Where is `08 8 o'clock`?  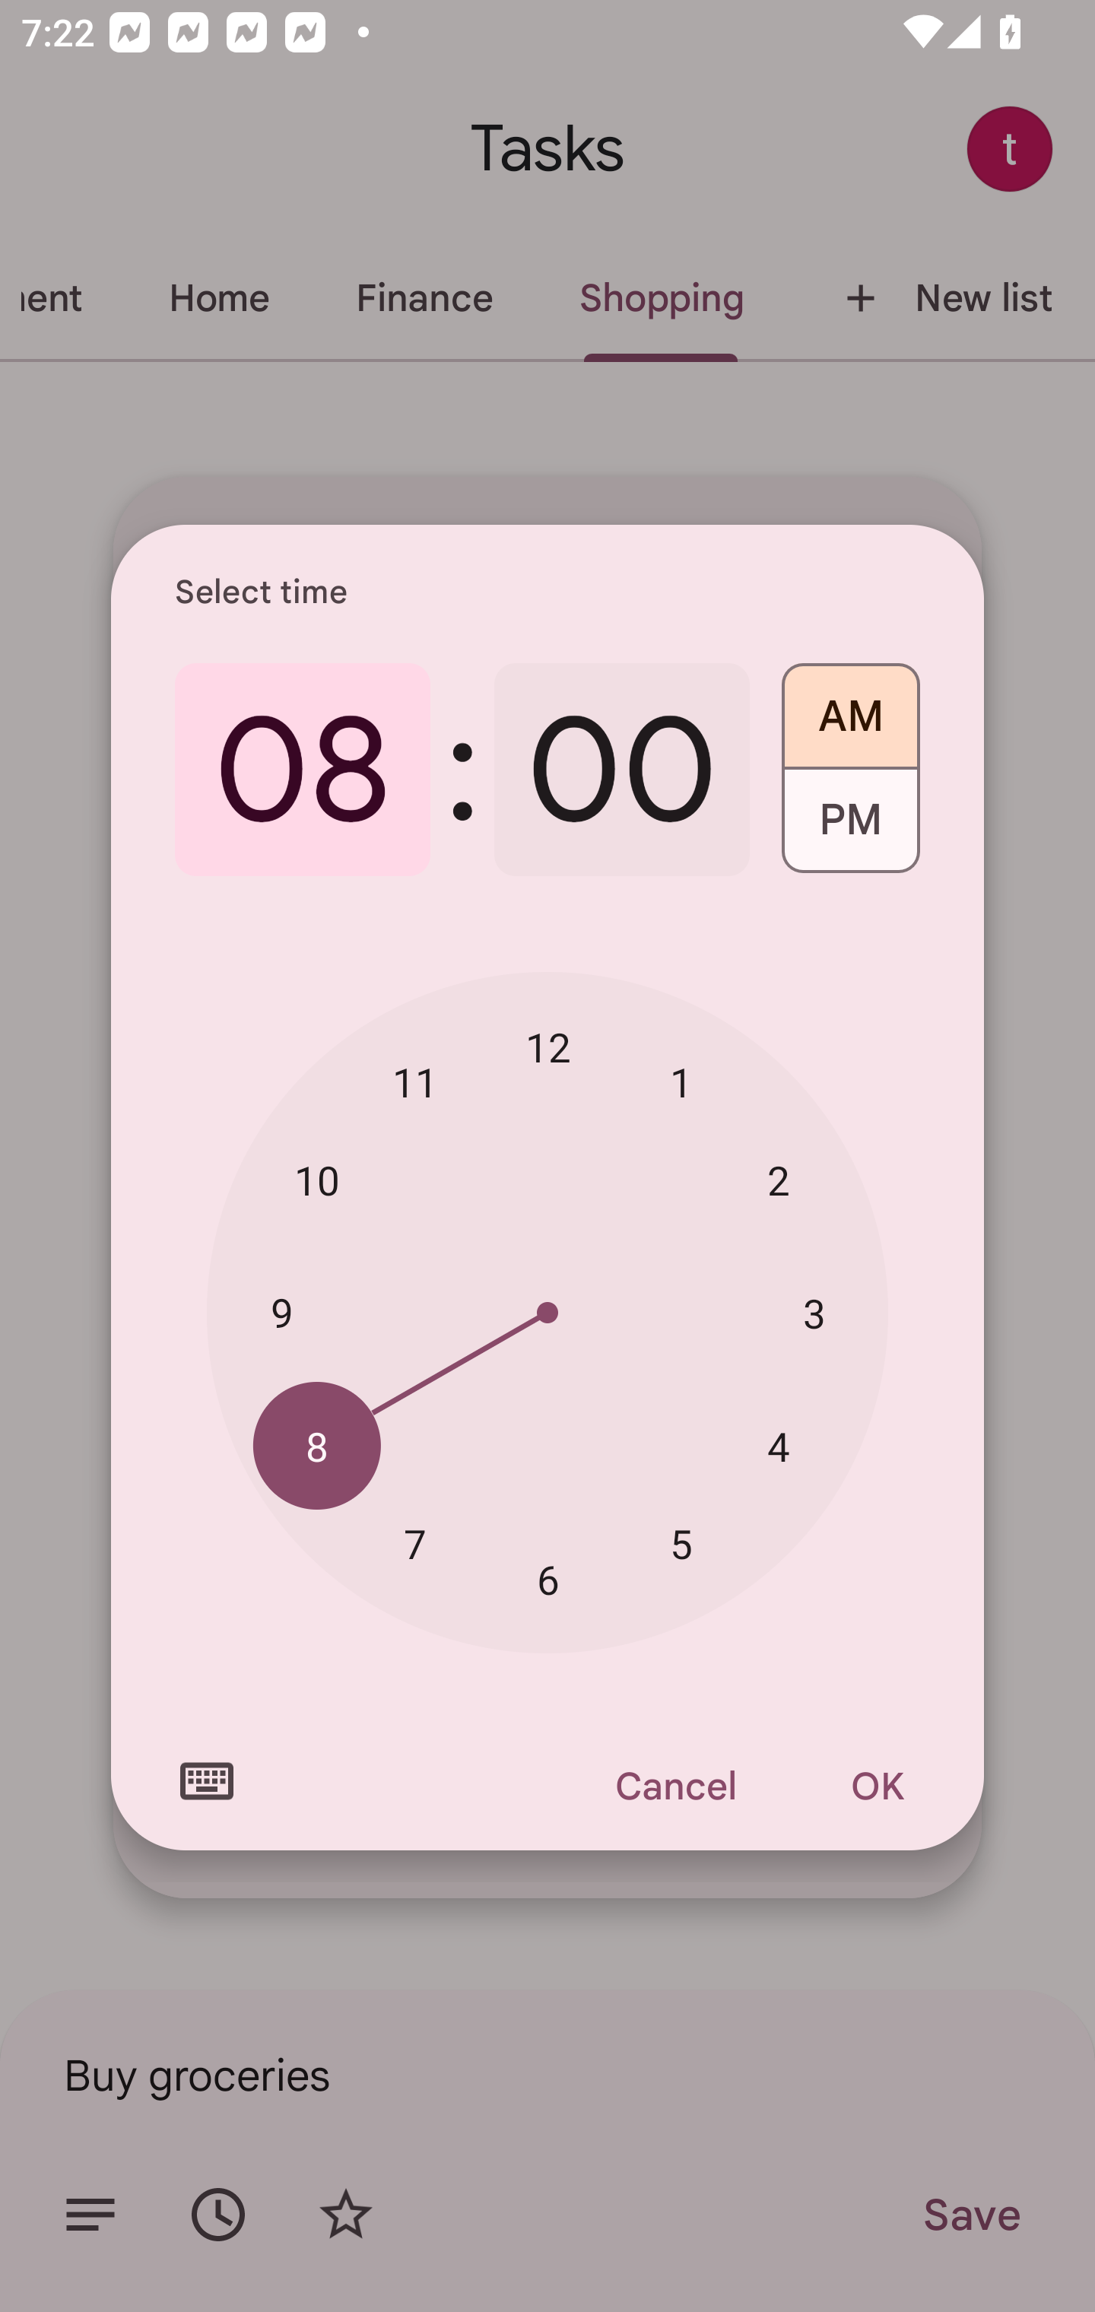
08 8 o'clock is located at coordinates (303, 770).